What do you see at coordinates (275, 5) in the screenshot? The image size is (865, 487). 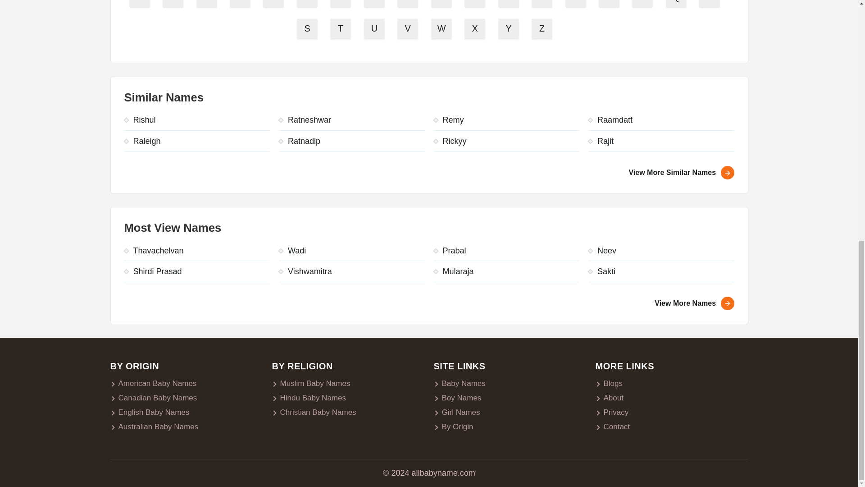 I see `E` at bounding box center [275, 5].